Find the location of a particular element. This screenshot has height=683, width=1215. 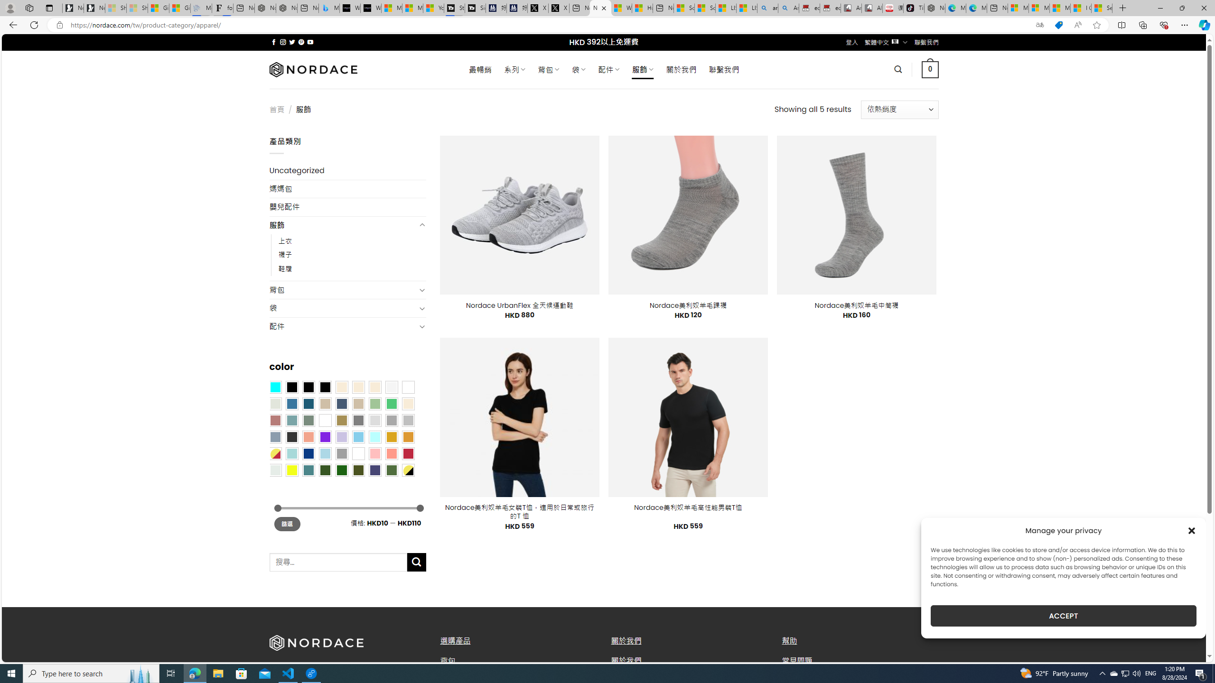

TikTok is located at coordinates (913, 8).